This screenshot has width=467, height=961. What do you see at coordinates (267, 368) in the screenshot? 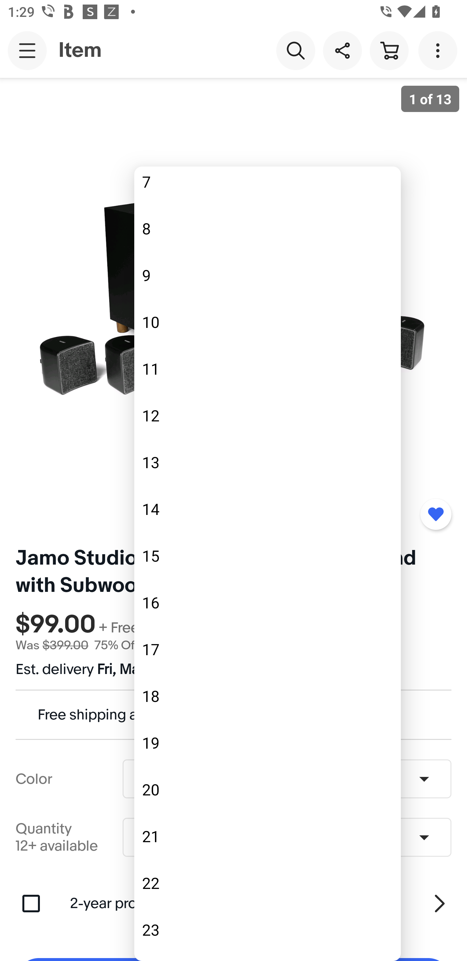
I see `11` at bounding box center [267, 368].